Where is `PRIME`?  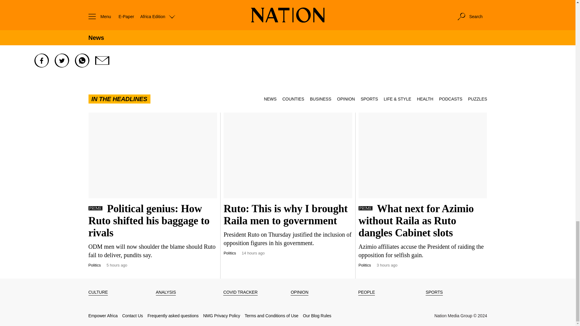 PRIME is located at coordinates (365, 208).